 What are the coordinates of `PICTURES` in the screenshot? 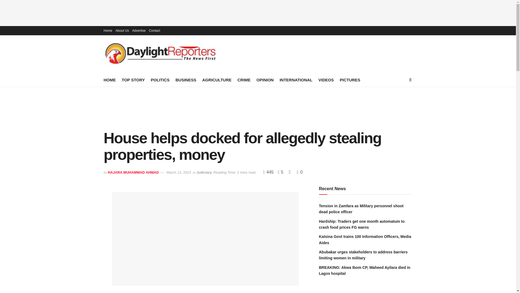 It's located at (350, 80).